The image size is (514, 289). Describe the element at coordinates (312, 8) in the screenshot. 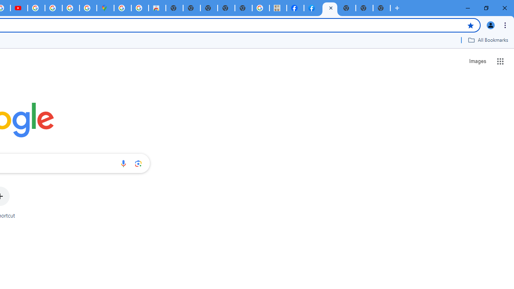

I see `Sign Up for Facebook` at that location.